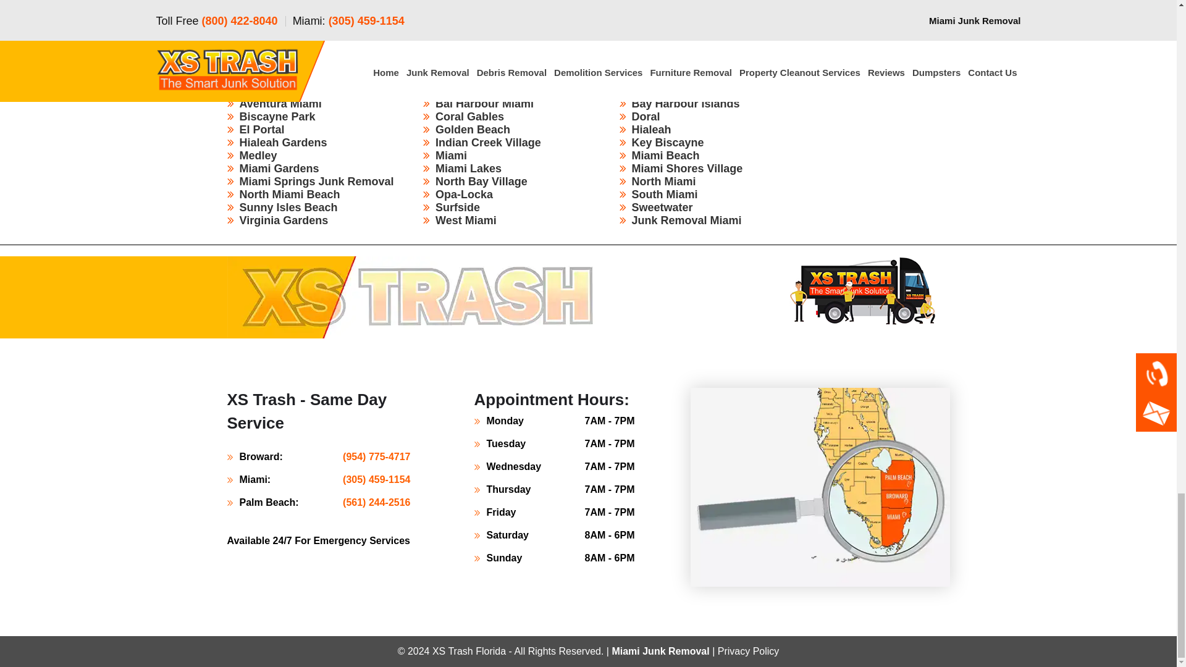 This screenshot has width=1186, height=667. I want to click on Medley, so click(258, 156).